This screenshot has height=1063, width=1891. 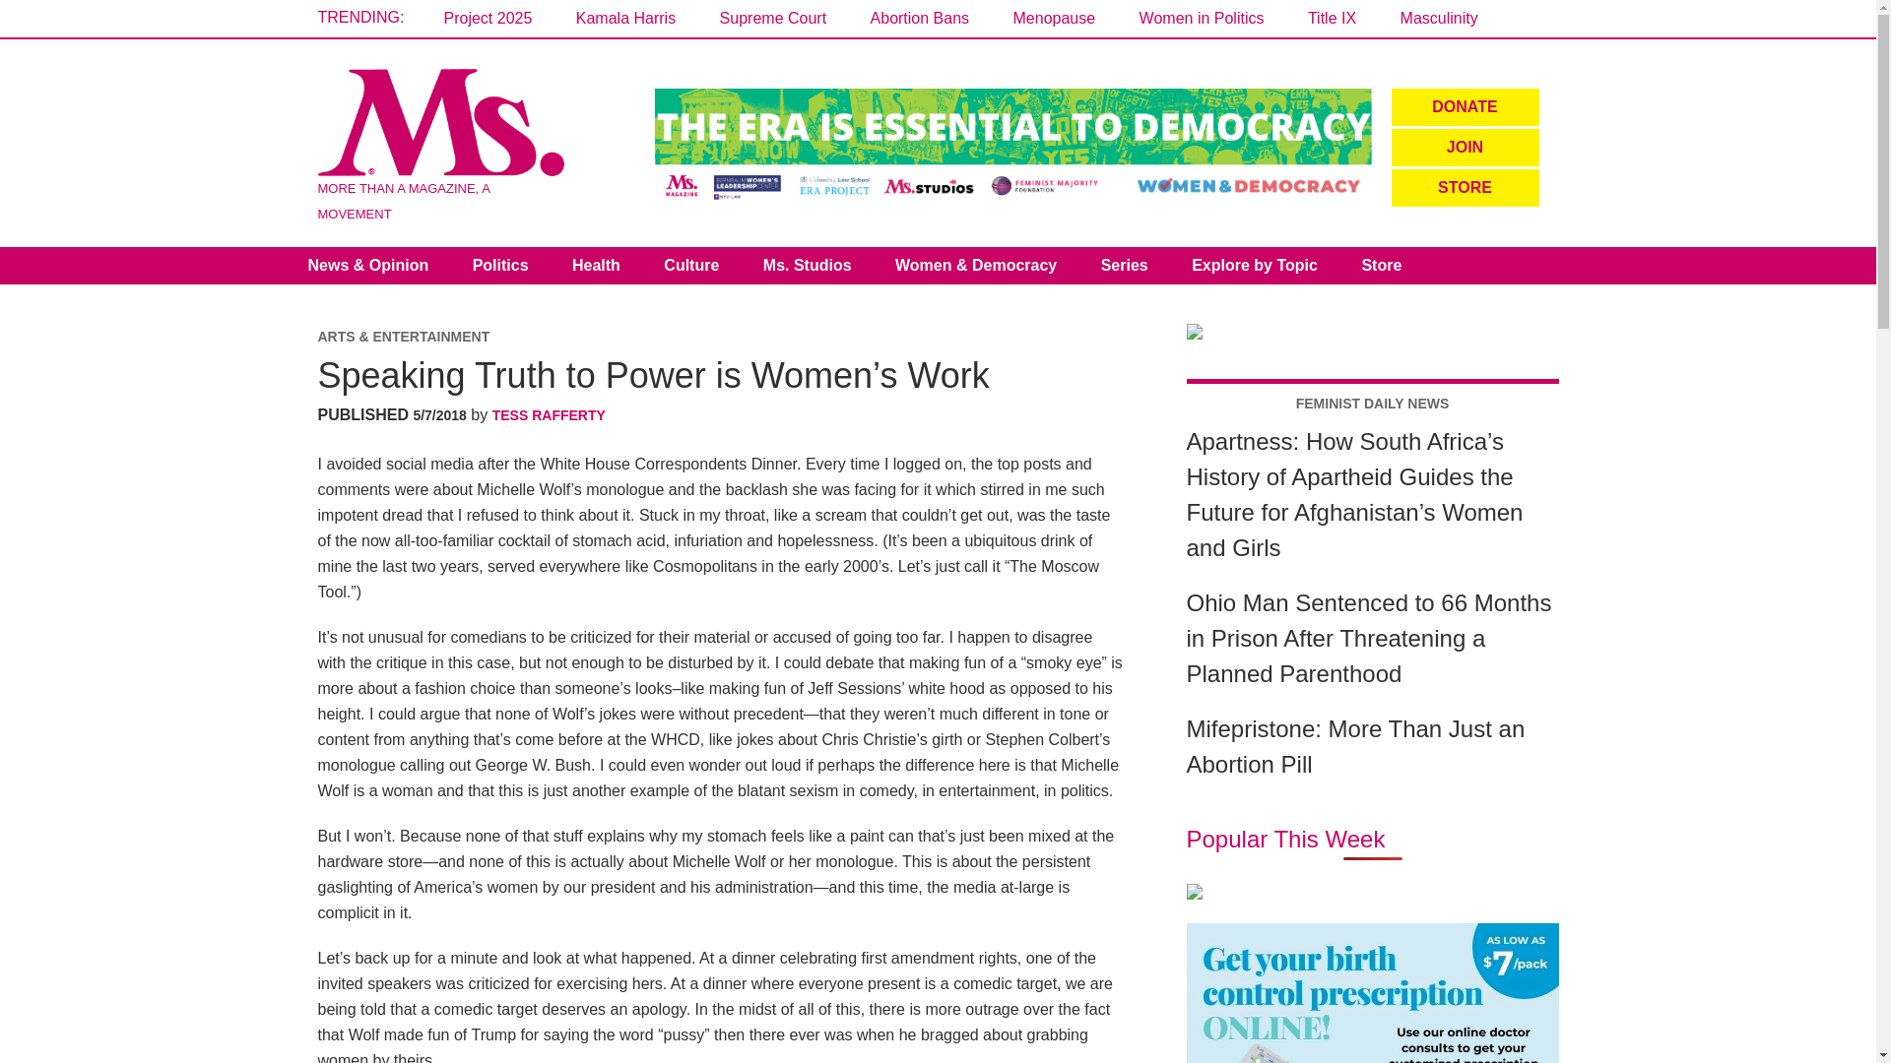 What do you see at coordinates (1464, 147) in the screenshot?
I see `JOIN` at bounding box center [1464, 147].